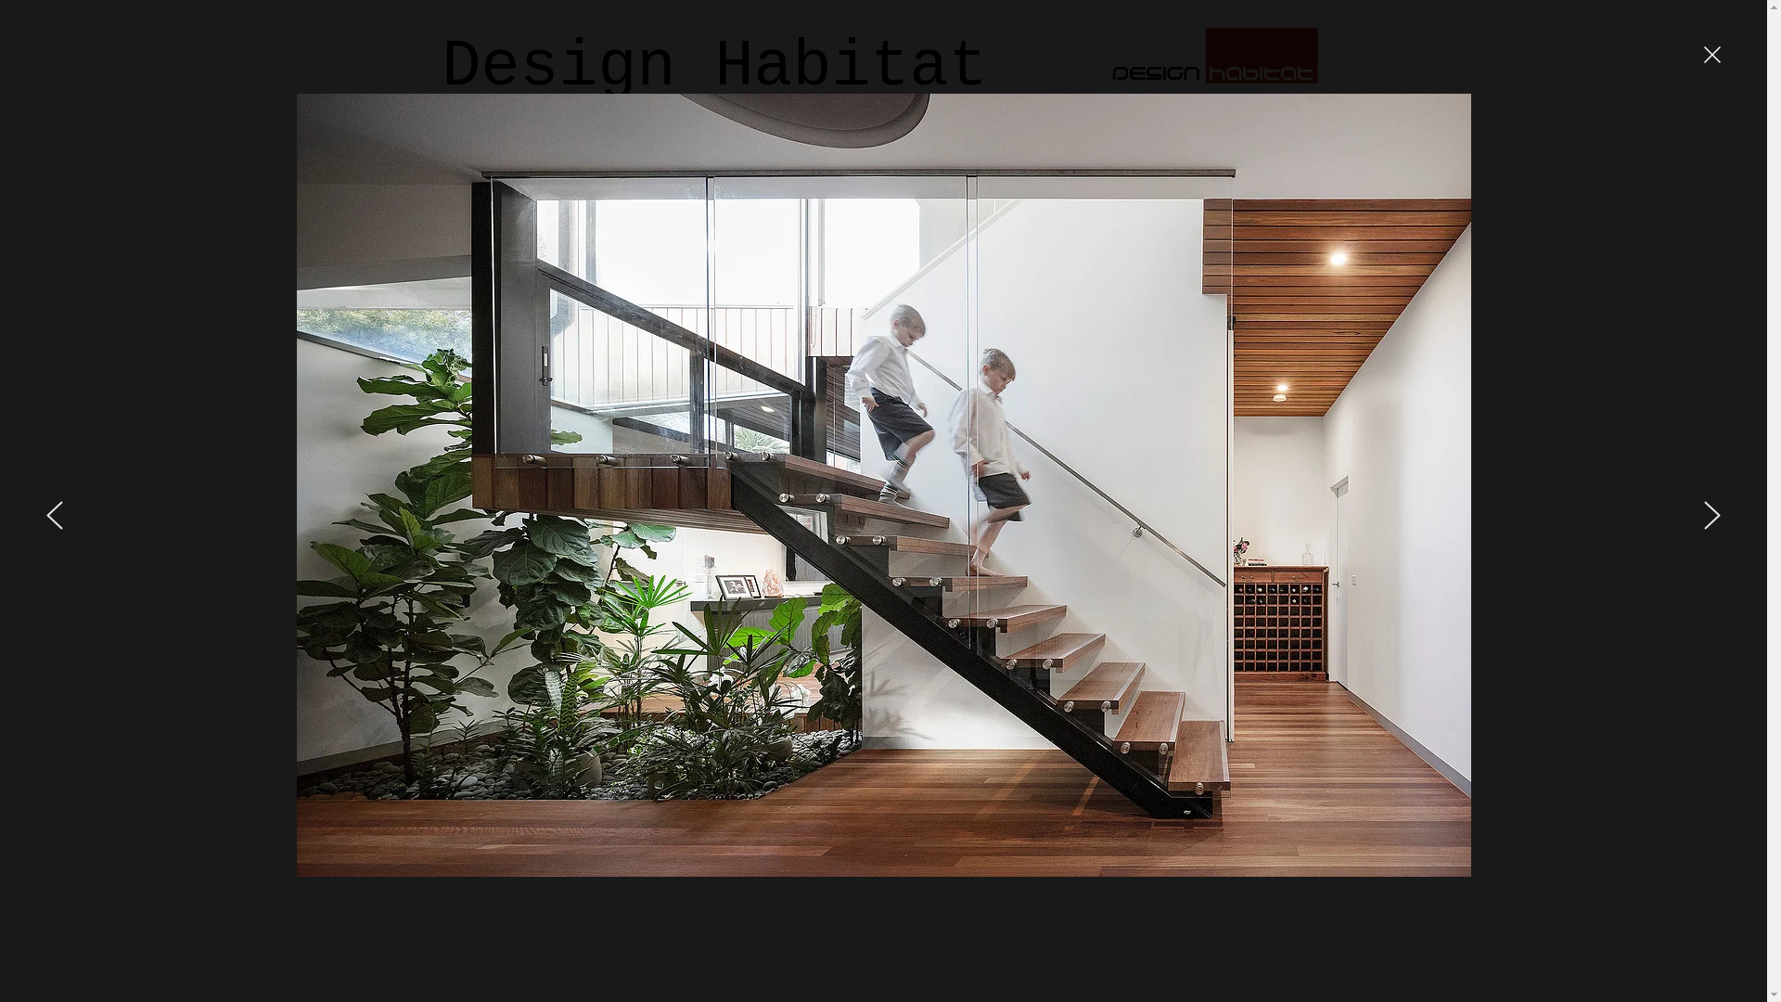  I want to click on Home, so click(530, 120).